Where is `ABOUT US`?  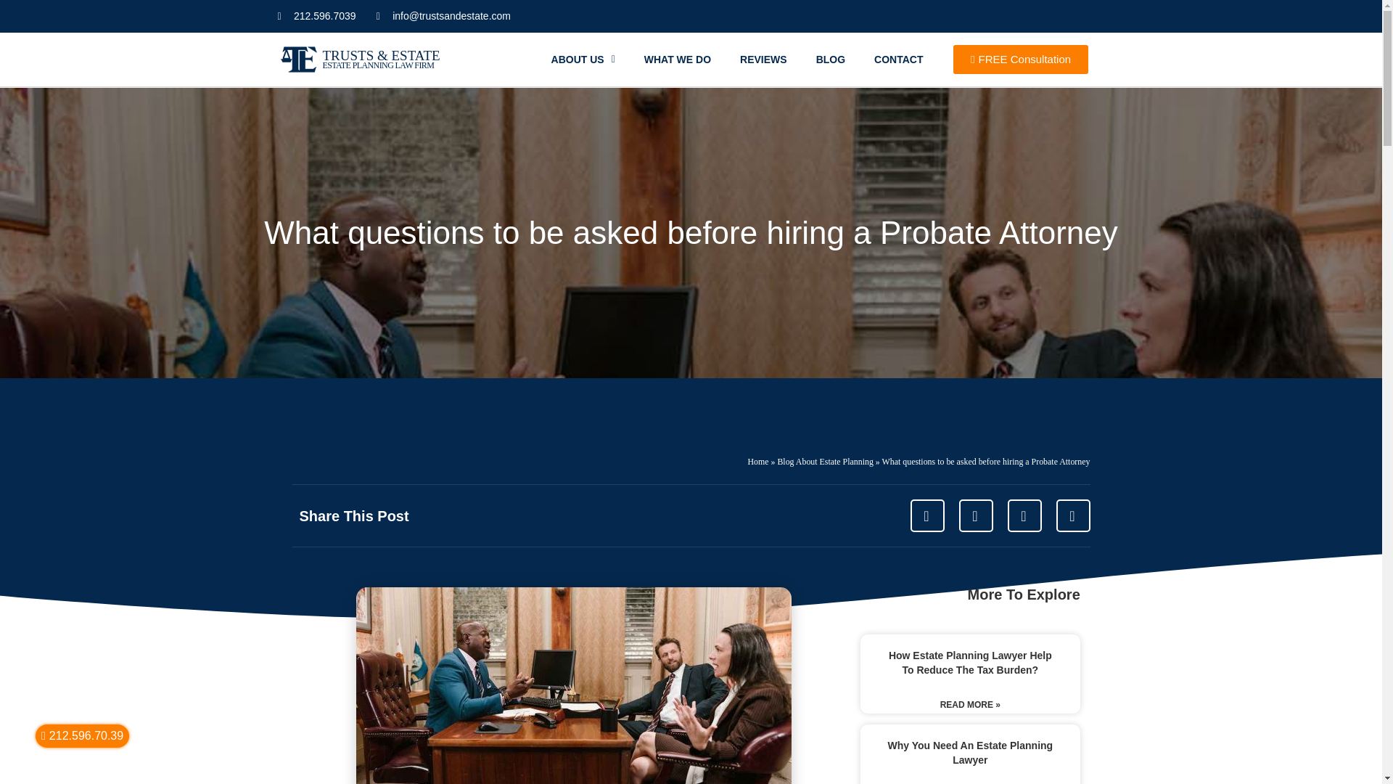 ABOUT US is located at coordinates (583, 60).